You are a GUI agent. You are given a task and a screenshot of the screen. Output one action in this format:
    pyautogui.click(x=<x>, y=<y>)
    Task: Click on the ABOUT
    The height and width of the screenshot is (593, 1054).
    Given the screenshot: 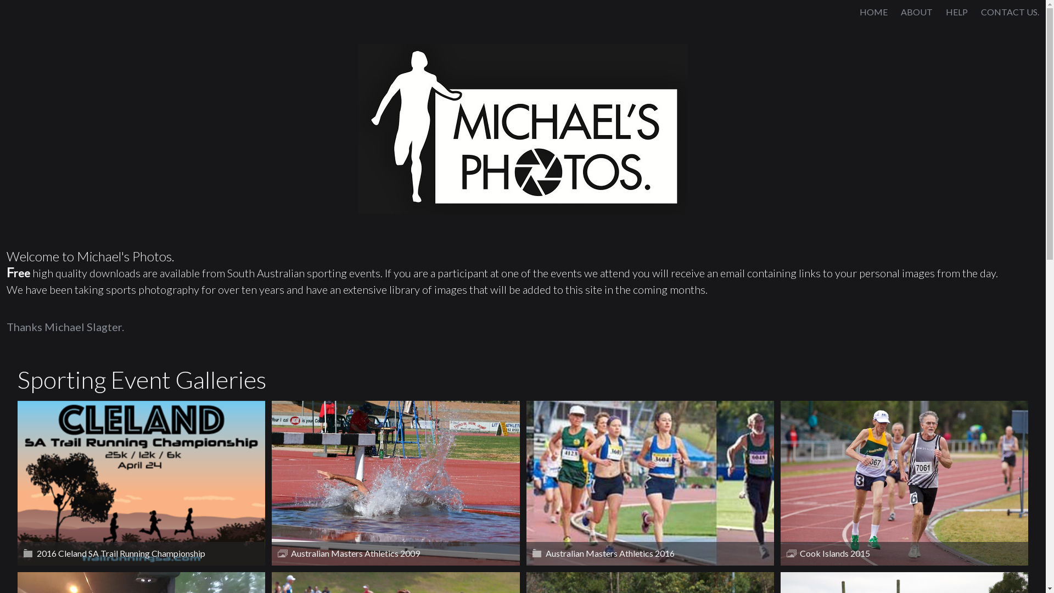 What is the action you would take?
    pyautogui.click(x=917, y=12)
    